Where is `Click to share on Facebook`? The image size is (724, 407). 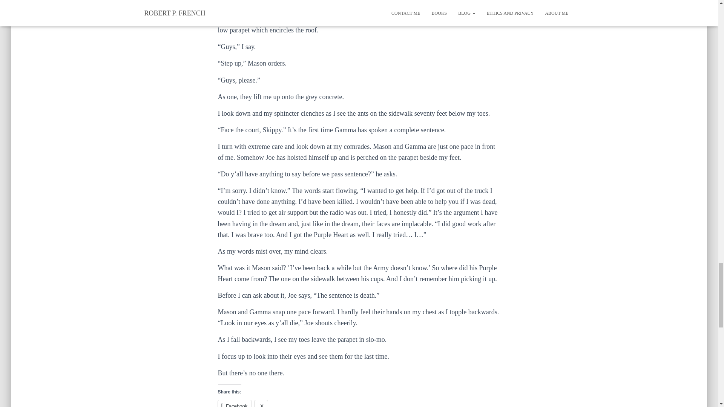 Click to share on Facebook is located at coordinates (235, 403).